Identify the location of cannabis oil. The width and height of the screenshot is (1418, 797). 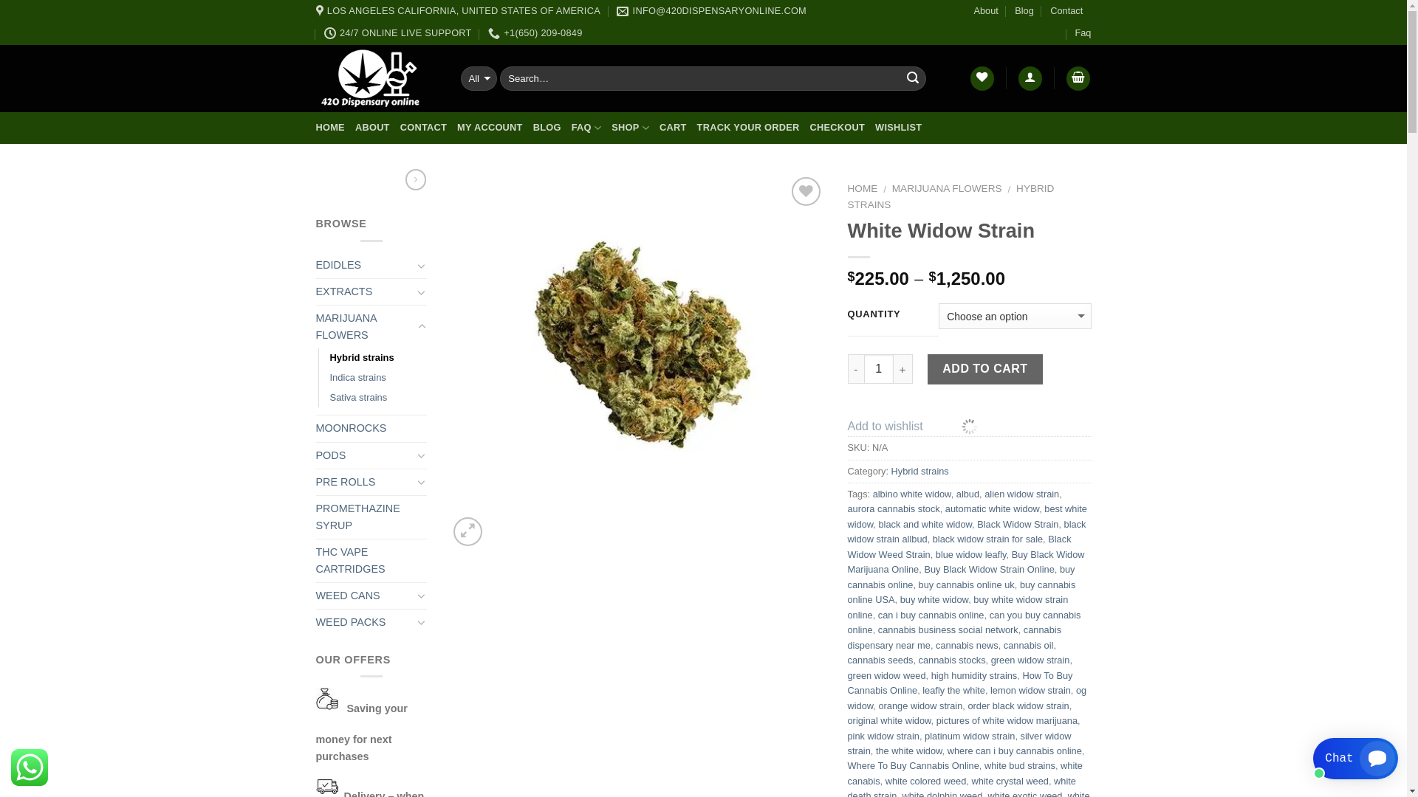
(1029, 645).